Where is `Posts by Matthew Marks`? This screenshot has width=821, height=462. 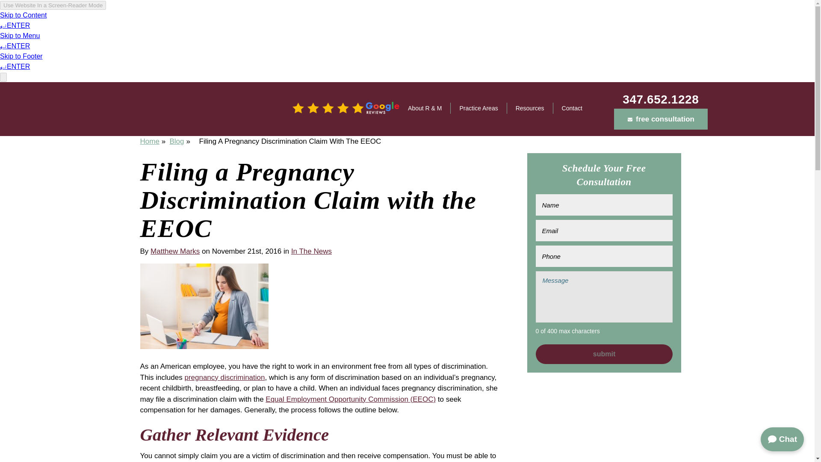
Posts by Matthew Marks is located at coordinates (174, 251).